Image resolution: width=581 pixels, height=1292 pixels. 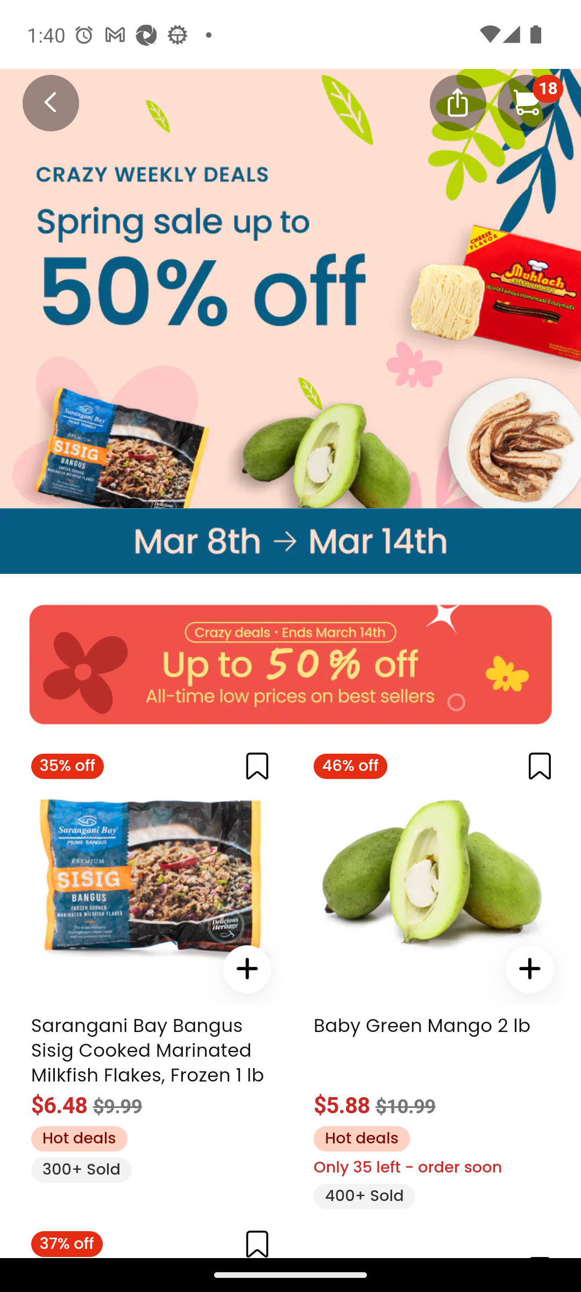 I want to click on Weee! - Groceries Delivered, so click(x=41, y=102).